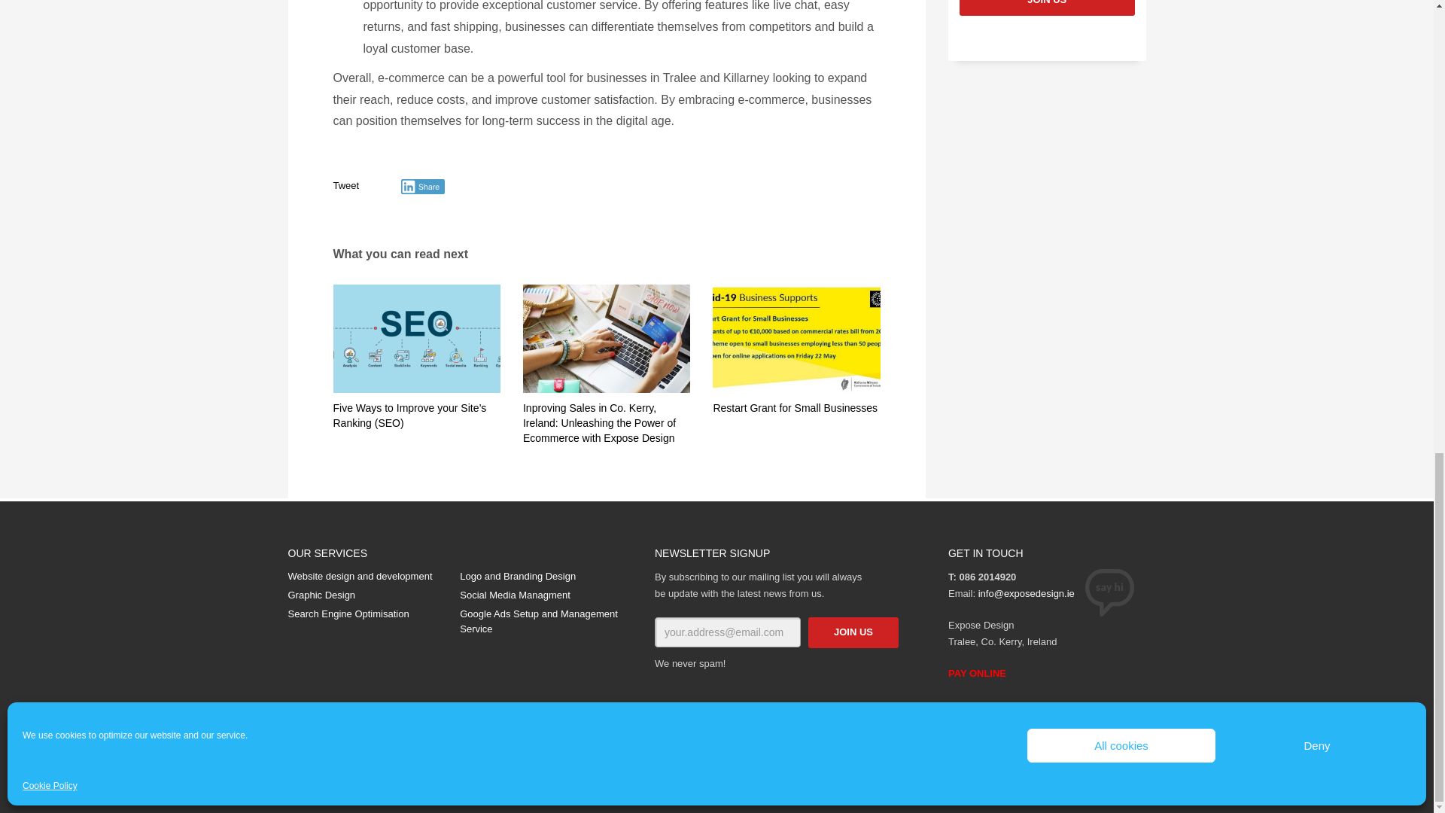 This screenshot has height=813, width=1445. Describe the element at coordinates (1111, 743) in the screenshot. I see `Like us on Facebook!` at that location.